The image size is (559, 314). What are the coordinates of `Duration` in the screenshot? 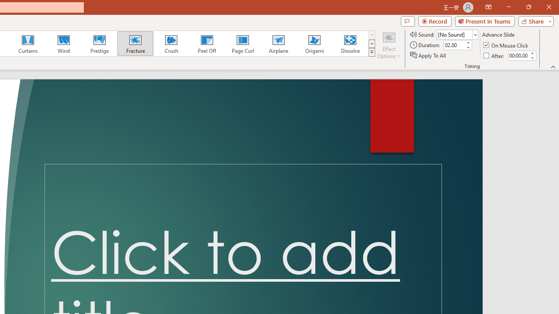 It's located at (454, 45).